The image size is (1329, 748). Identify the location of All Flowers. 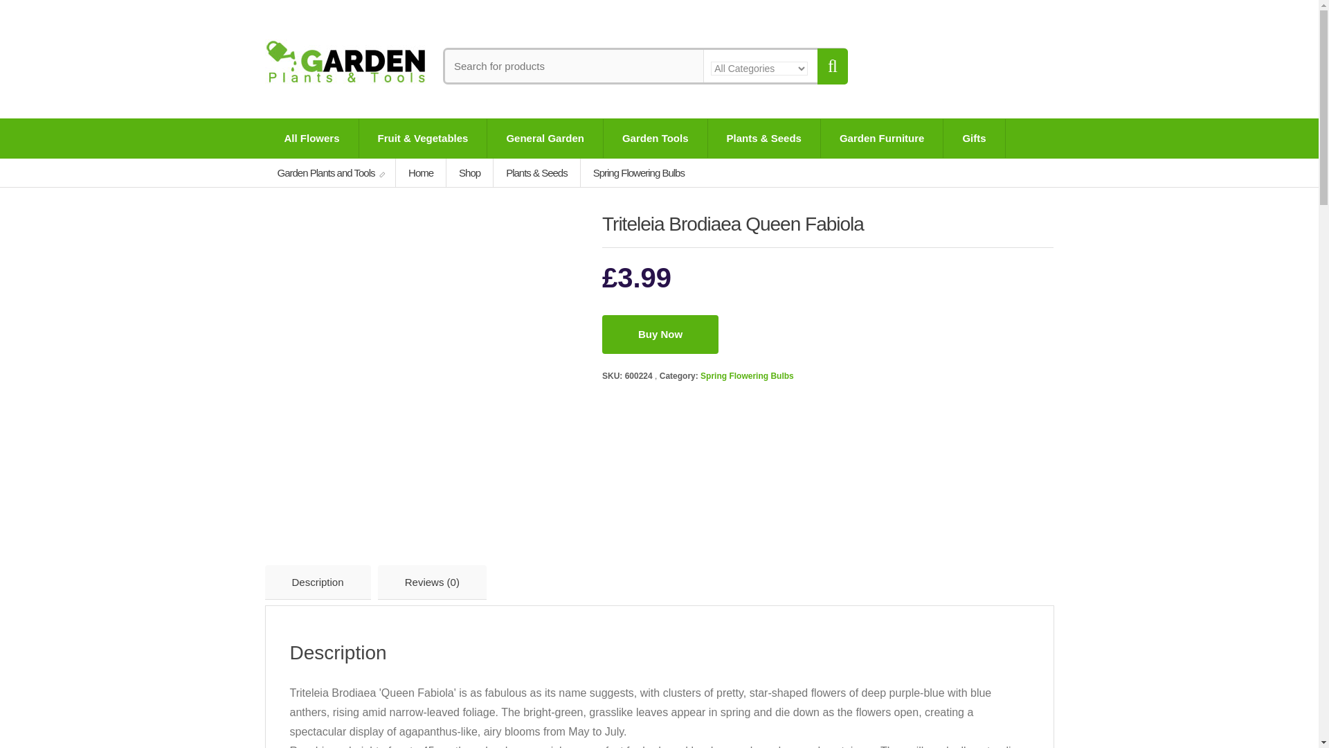
(312, 138).